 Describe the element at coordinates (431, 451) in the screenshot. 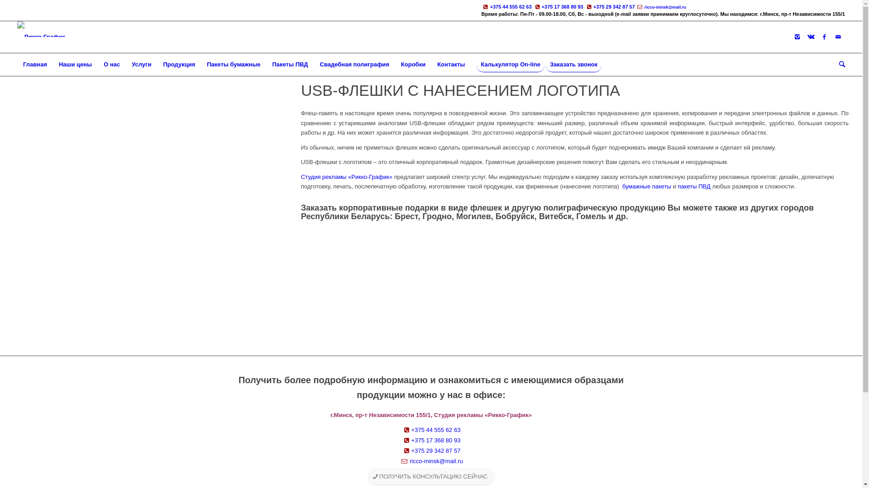

I see `+375 29 342 87 57` at that location.